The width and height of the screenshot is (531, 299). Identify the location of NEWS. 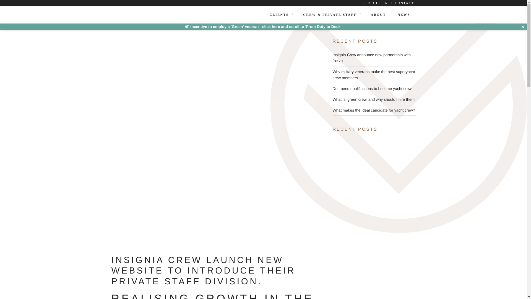
(404, 14).